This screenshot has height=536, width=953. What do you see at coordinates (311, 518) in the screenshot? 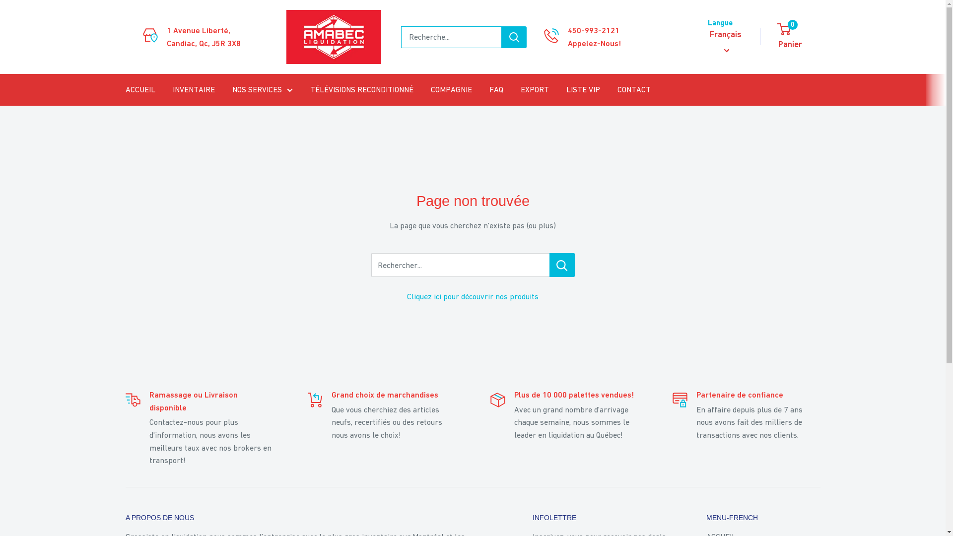
I see `A PROPOS DE NOUS` at bounding box center [311, 518].